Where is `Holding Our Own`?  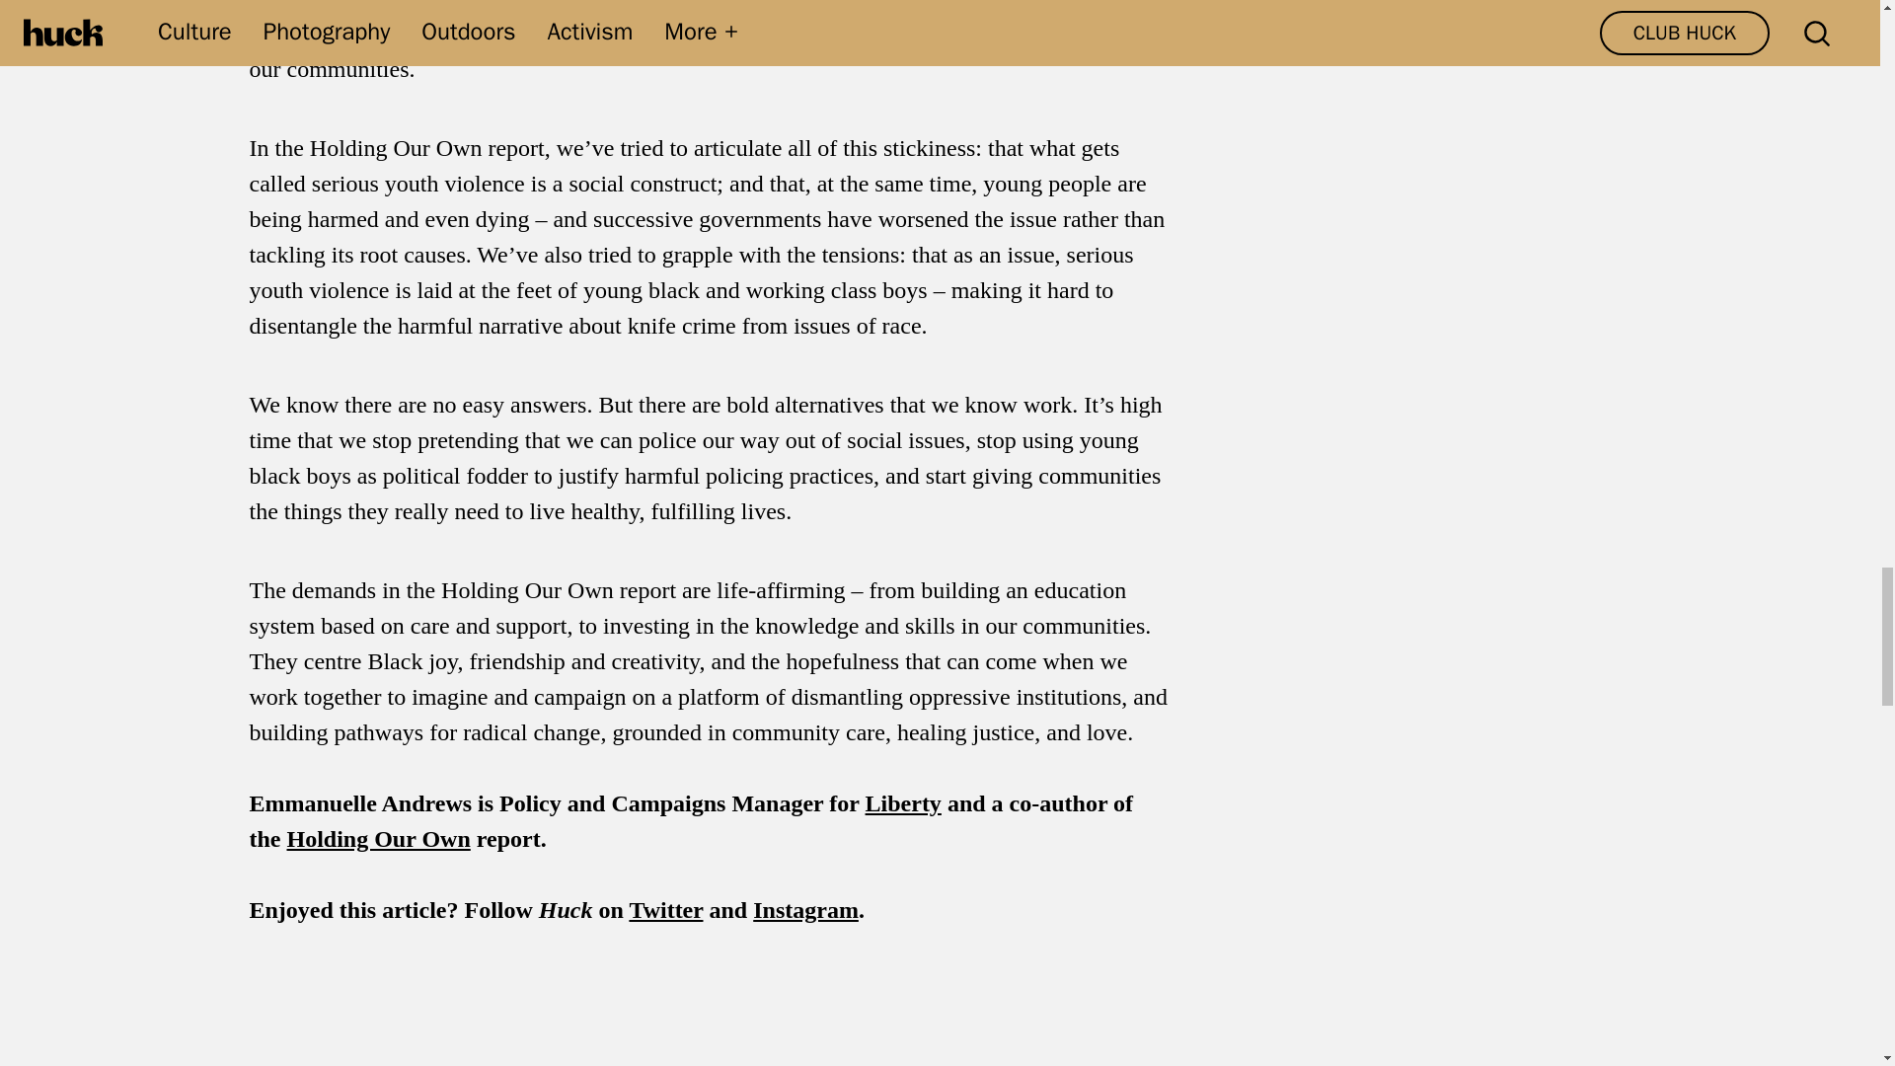 Holding Our Own is located at coordinates (377, 839).